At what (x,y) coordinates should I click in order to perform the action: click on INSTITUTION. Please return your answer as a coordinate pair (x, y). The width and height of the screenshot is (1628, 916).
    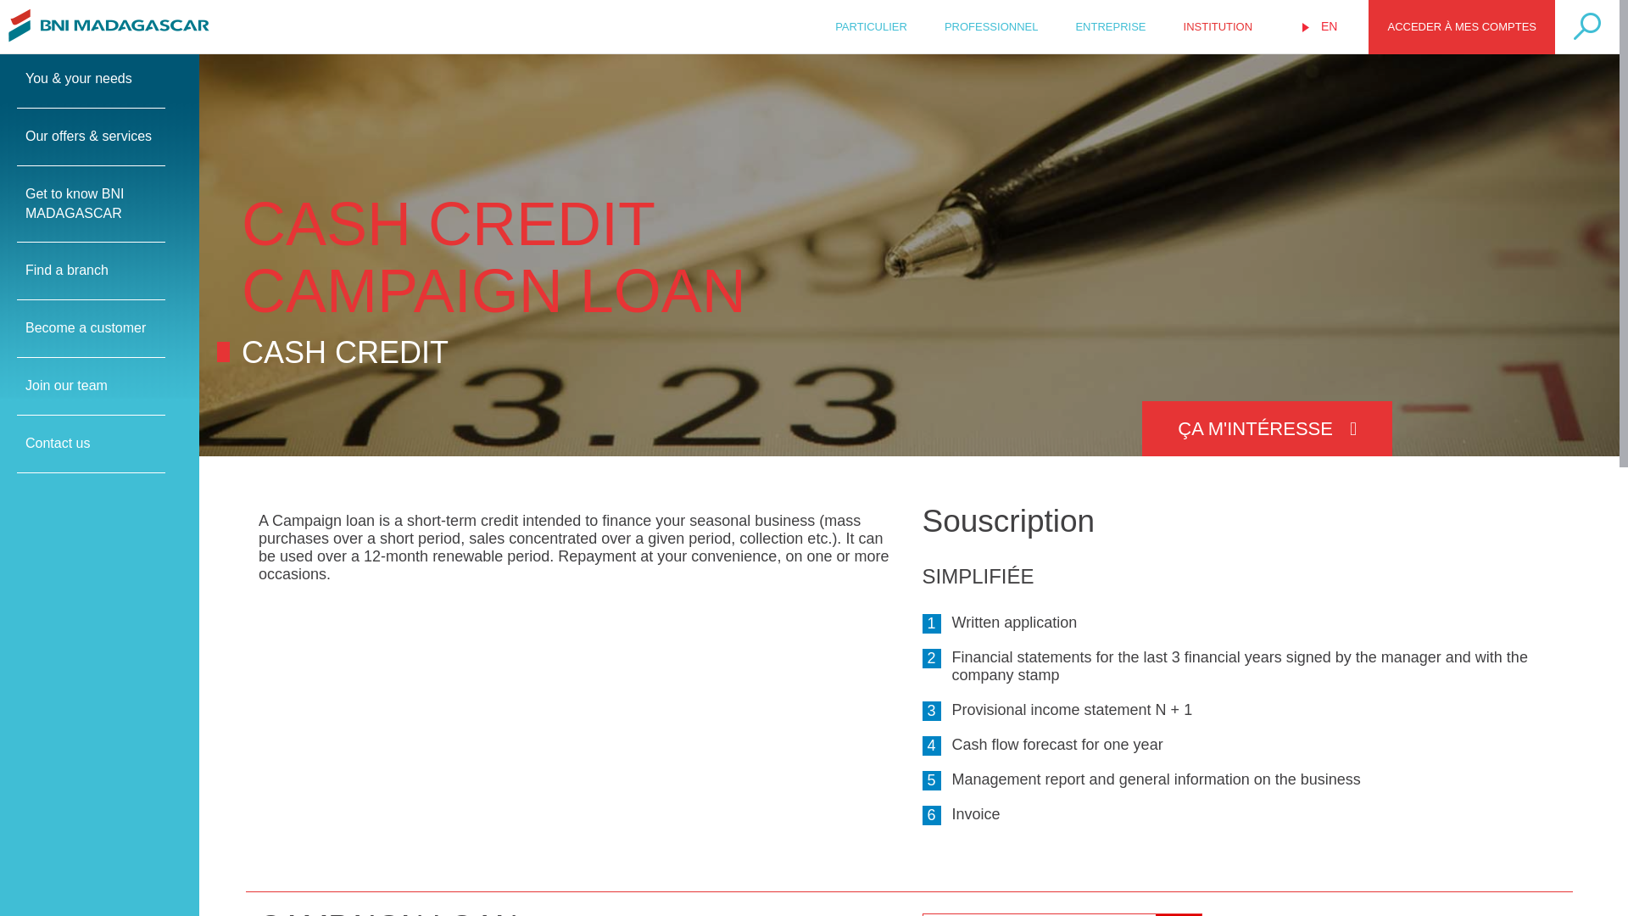
    Looking at the image, I should click on (1218, 25).